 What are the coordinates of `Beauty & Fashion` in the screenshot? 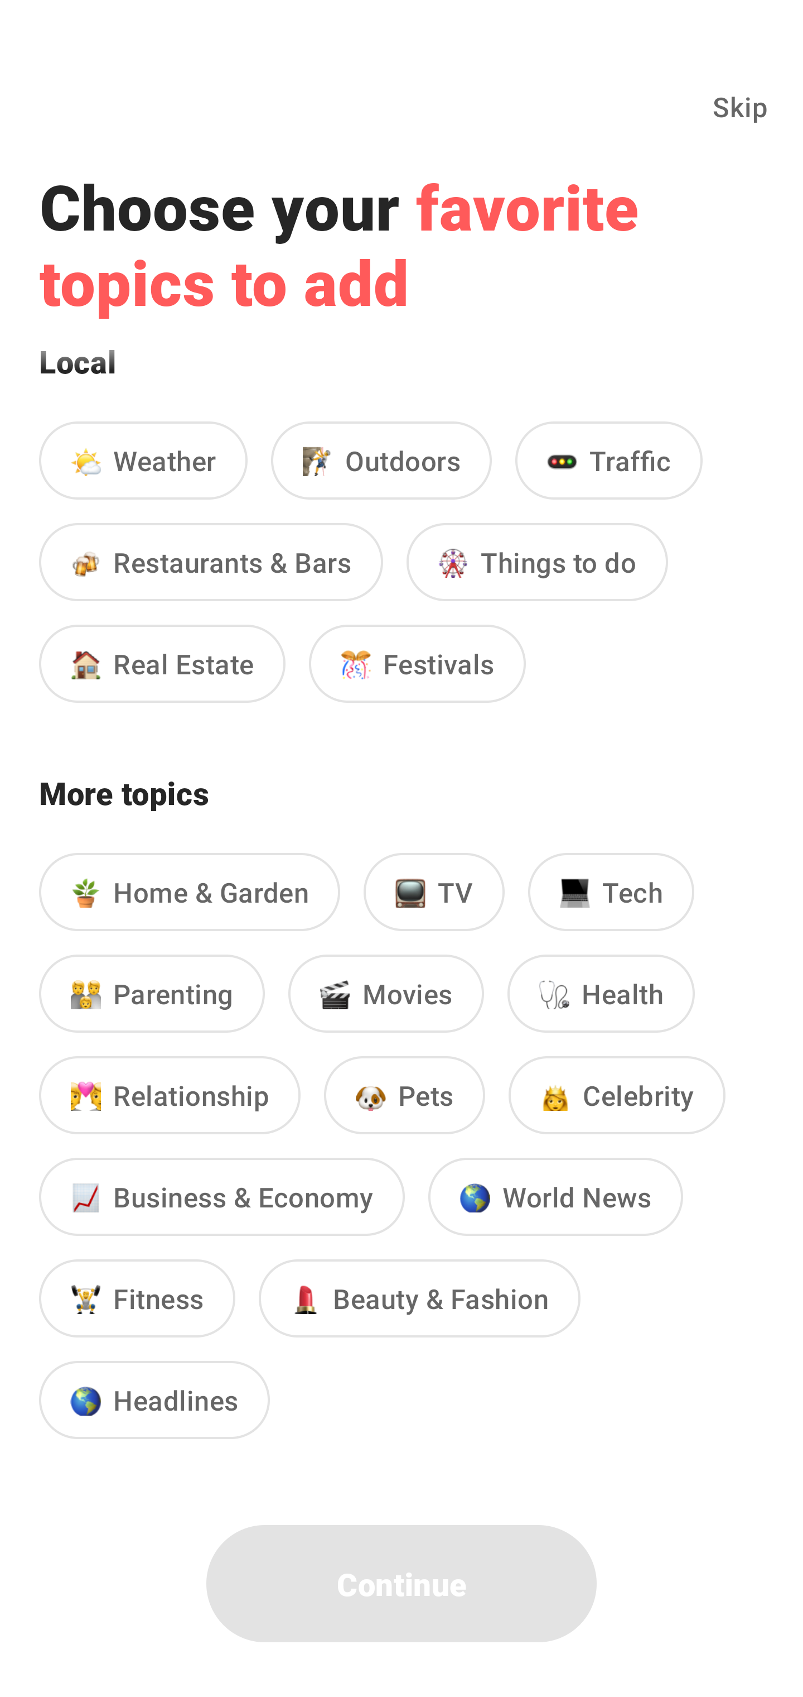 It's located at (419, 1298).